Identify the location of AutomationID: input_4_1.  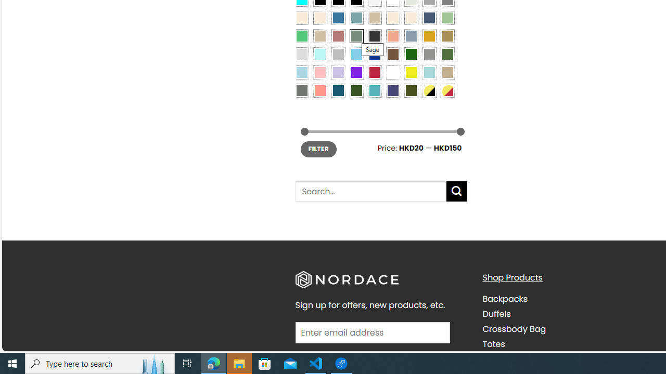
(373, 332).